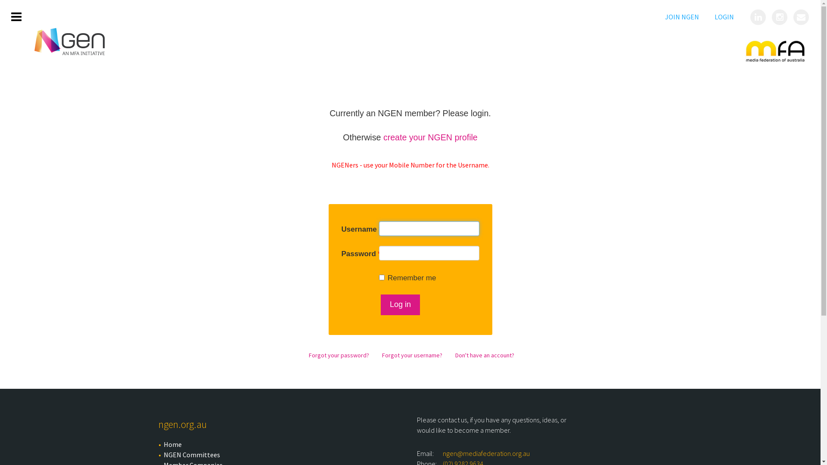 The width and height of the screenshot is (827, 465). I want to click on LOGIN, so click(724, 17).